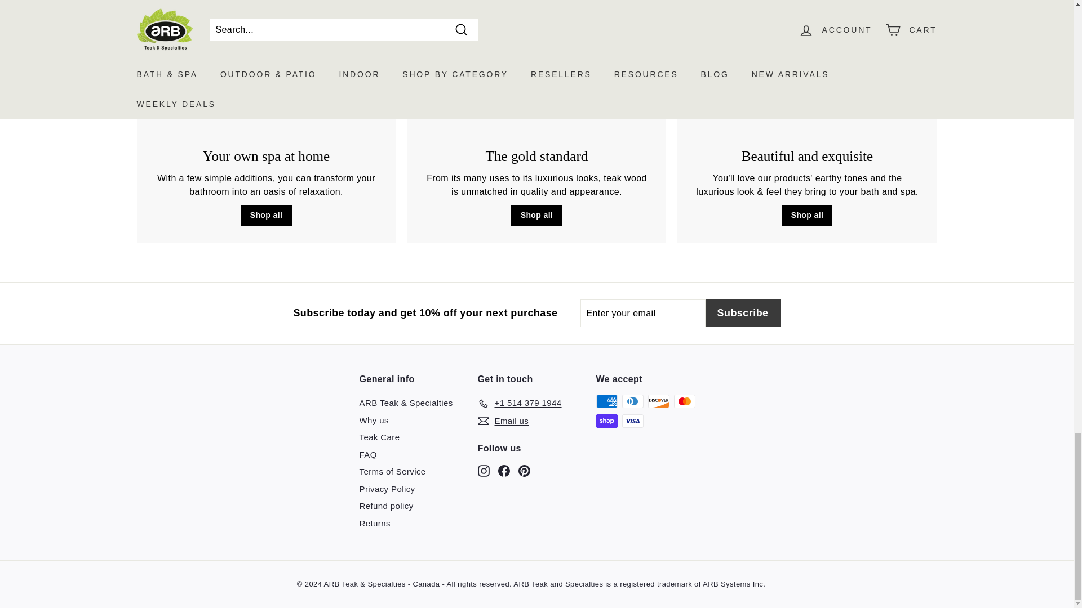 The height and width of the screenshot is (608, 1082). What do you see at coordinates (633, 401) in the screenshot?
I see `Diners Club` at bounding box center [633, 401].